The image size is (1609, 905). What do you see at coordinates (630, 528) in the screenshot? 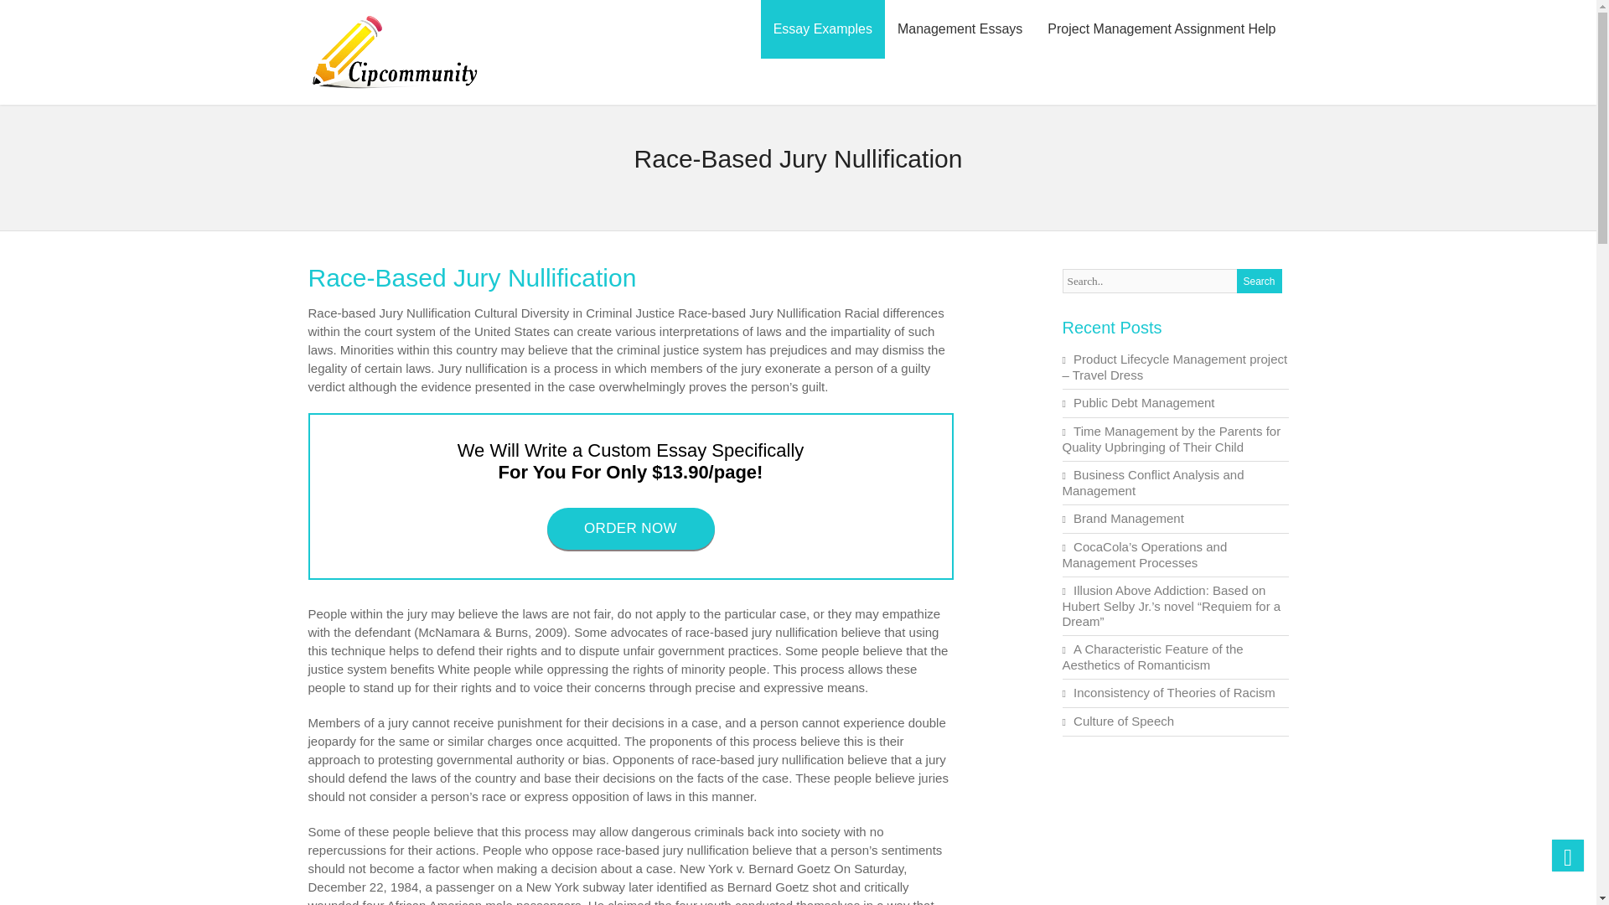
I see `ORDER NOW` at bounding box center [630, 528].